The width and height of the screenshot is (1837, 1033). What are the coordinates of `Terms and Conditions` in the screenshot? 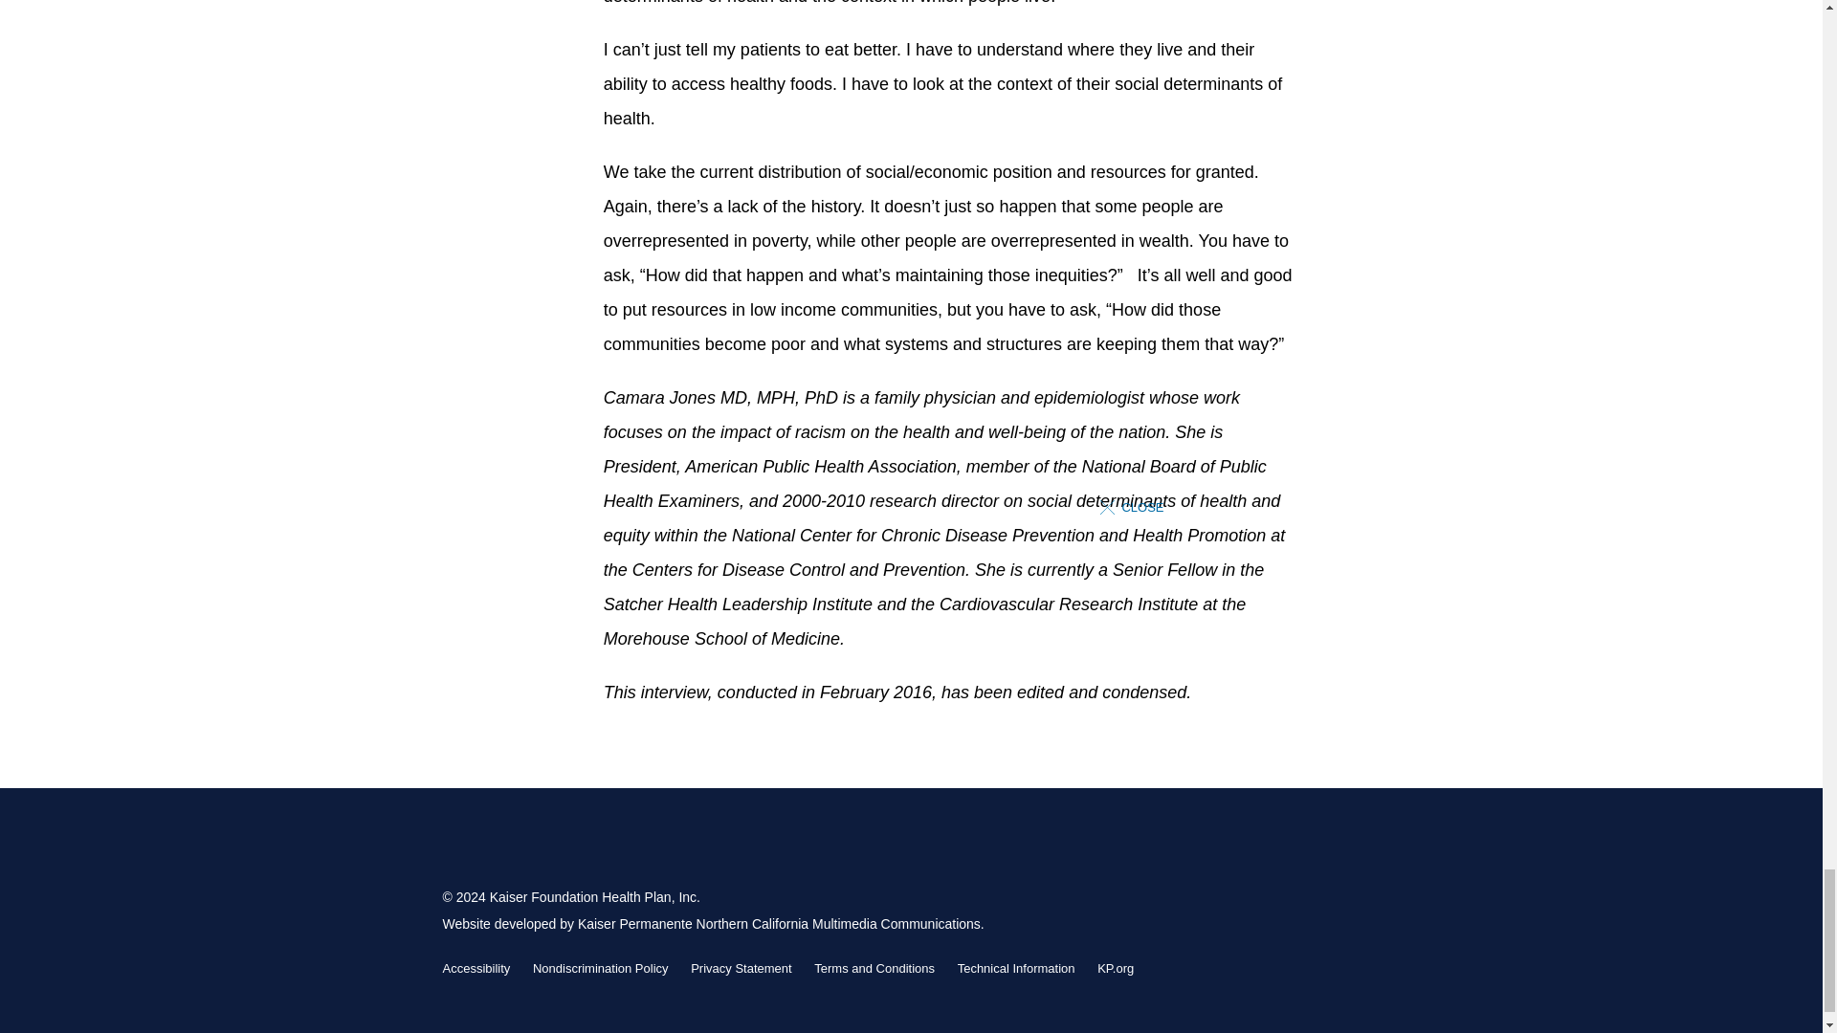 It's located at (874, 968).